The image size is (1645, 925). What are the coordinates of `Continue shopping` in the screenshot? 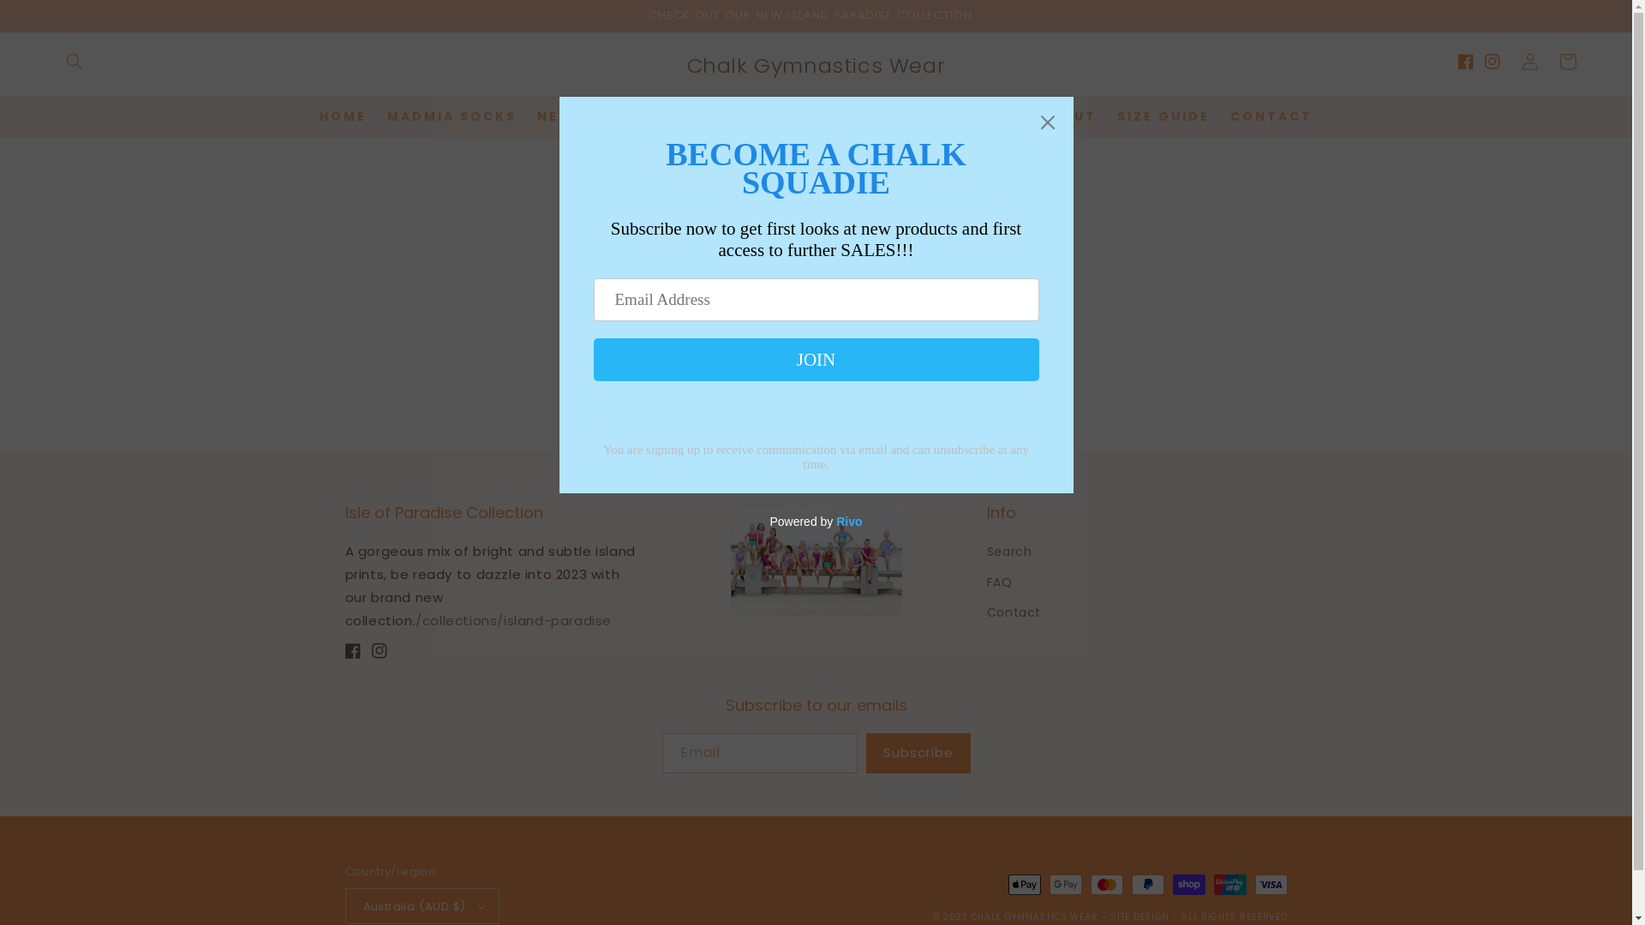 It's located at (816, 372).